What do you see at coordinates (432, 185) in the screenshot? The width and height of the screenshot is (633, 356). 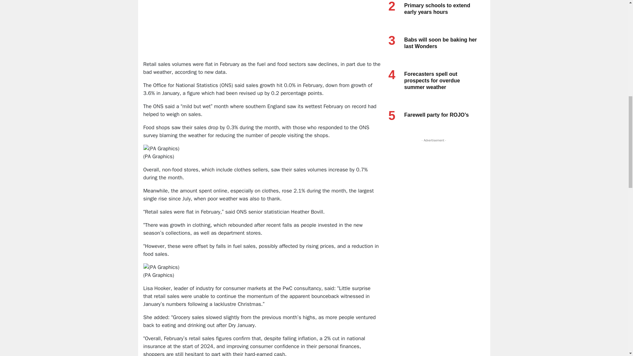 I see `3rd party ad content` at bounding box center [432, 185].